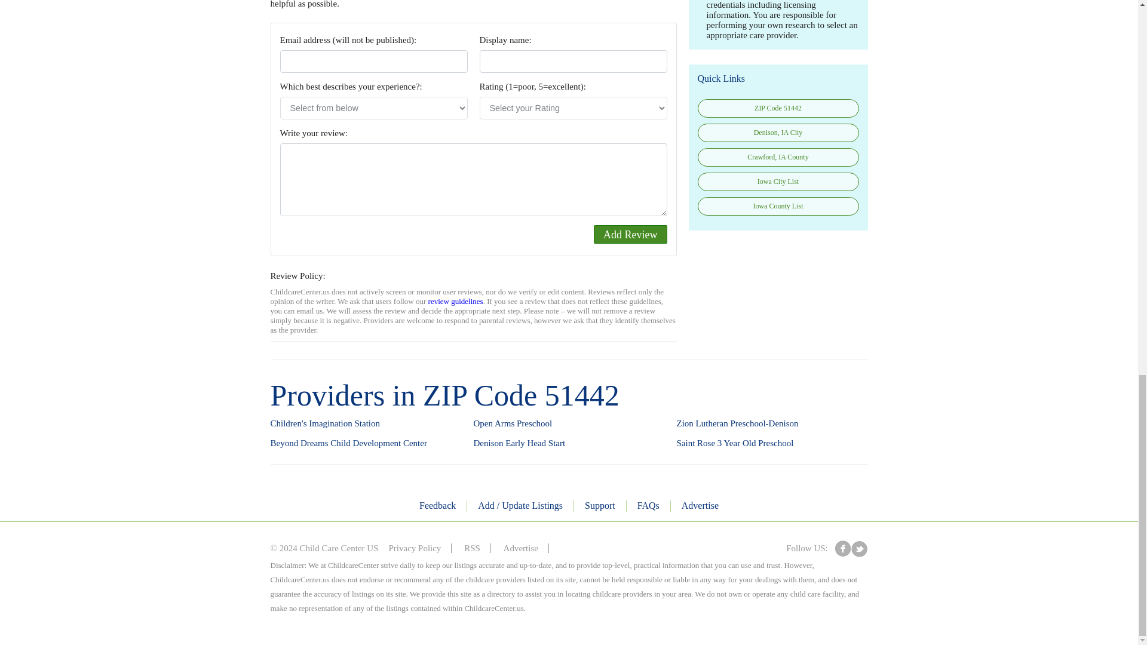  What do you see at coordinates (324, 424) in the screenshot?
I see `Children's Imagination Station` at bounding box center [324, 424].